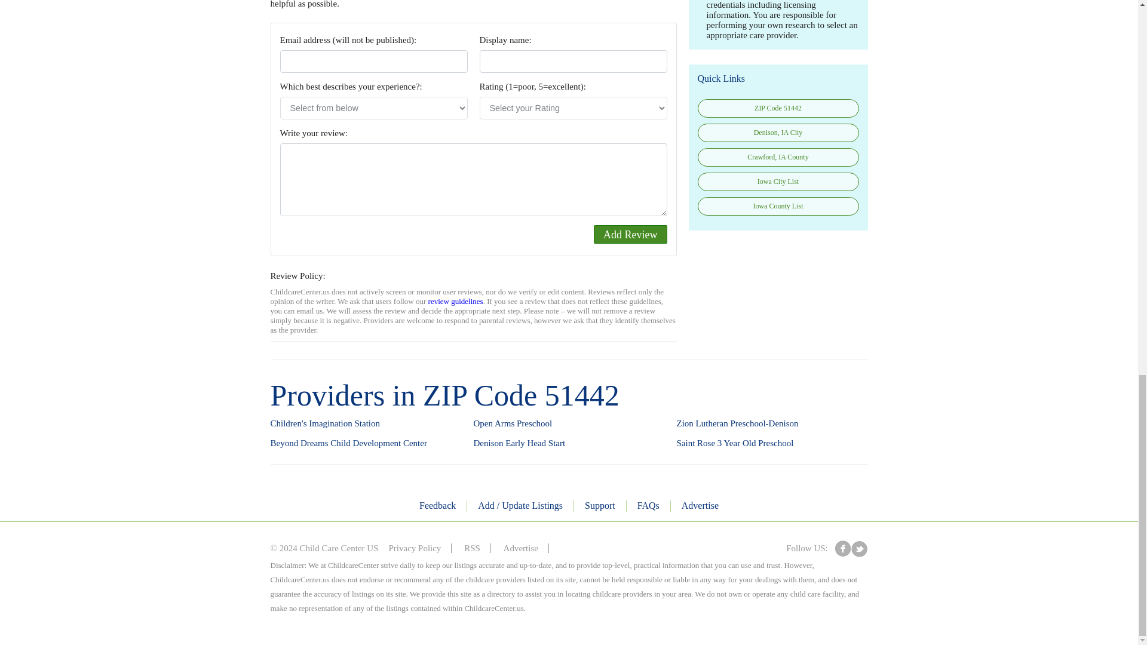  What do you see at coordinates (324, 424) in the screenshot?
I see `Children's Imagination Station` at bounding box center [324, 424].